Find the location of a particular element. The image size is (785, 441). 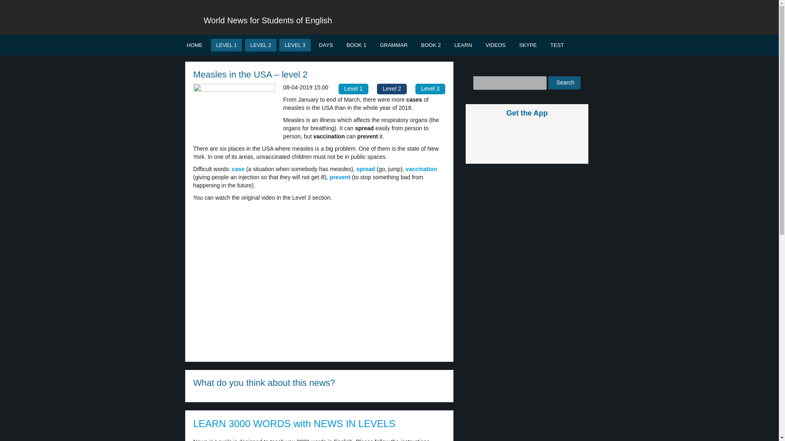

DAYS is located at coordinates (325, 45).